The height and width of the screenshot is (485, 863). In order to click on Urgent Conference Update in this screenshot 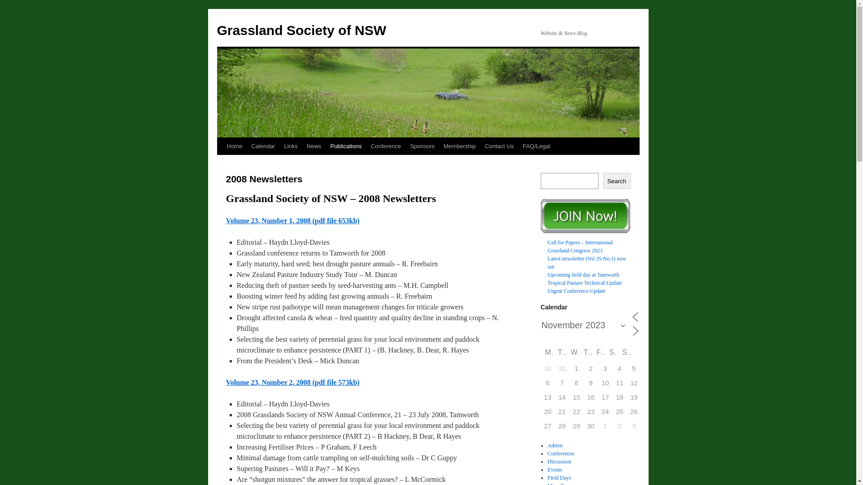, I will do `click(576, 291)`.